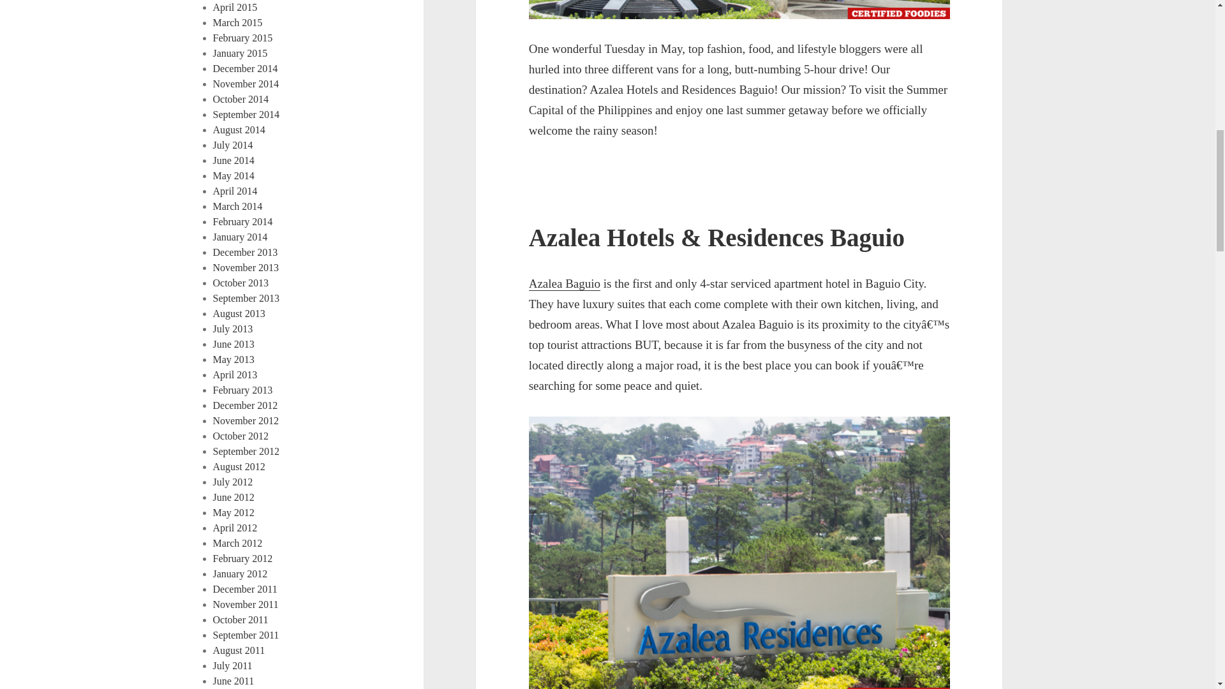 This screenshot has height=689, width=1225. I want to click on February 2015, so click(243, 38).